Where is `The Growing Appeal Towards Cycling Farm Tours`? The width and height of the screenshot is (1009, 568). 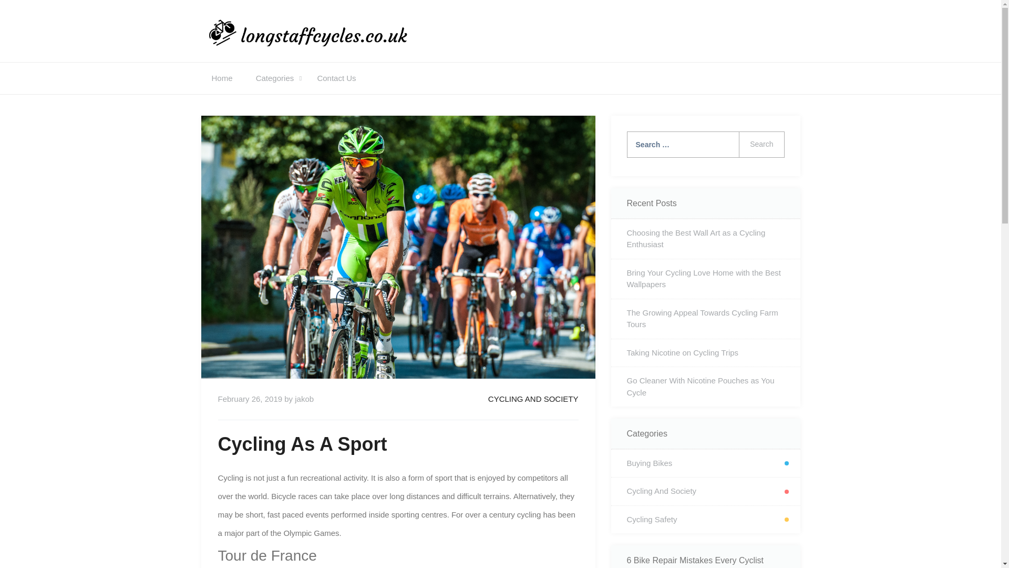 The Growing Appeal Towards Cycling Farm Tours is located at coordinates (705, 319).